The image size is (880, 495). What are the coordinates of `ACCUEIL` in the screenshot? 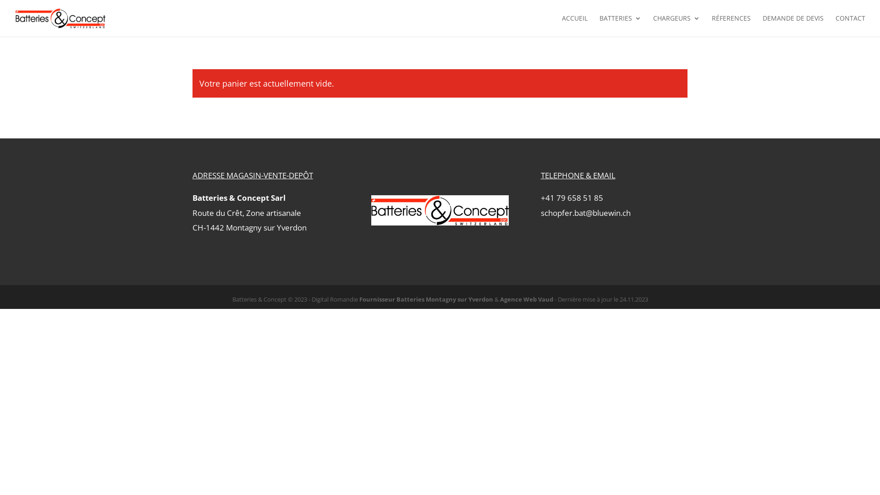 It's located at (575, 26).